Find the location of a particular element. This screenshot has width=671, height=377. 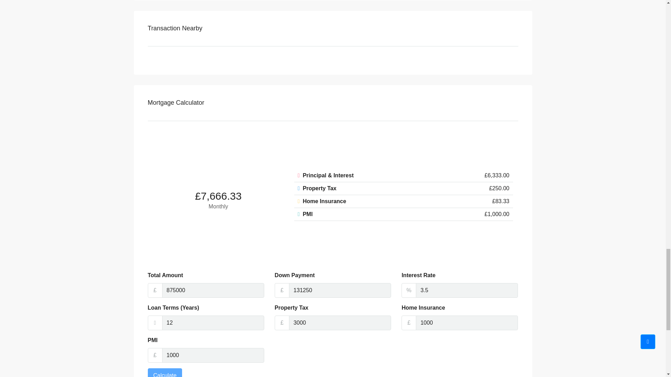

131250 is located at coordinates (340, 290).